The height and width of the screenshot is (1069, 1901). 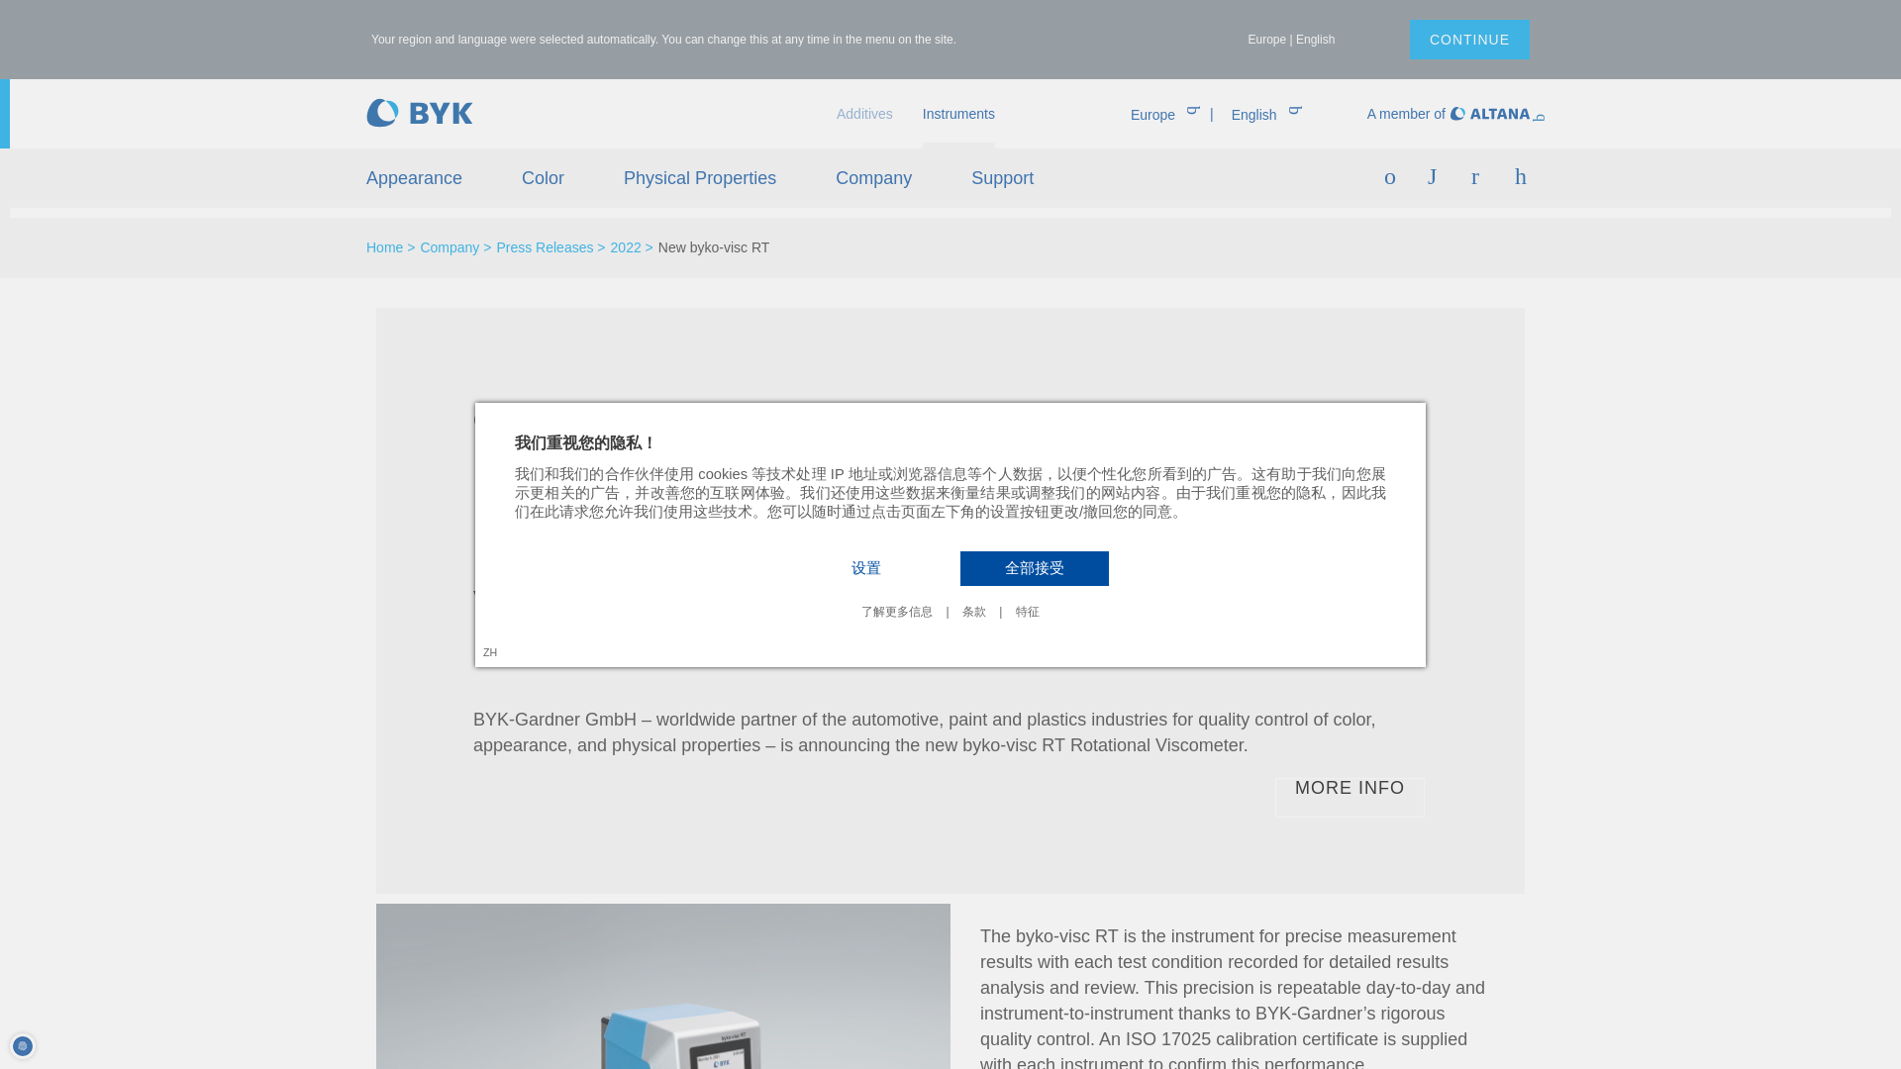 What do you see at coordinates (414, 178) in the screenshot?
I see `Appearance` at bounding box center [414, 178].